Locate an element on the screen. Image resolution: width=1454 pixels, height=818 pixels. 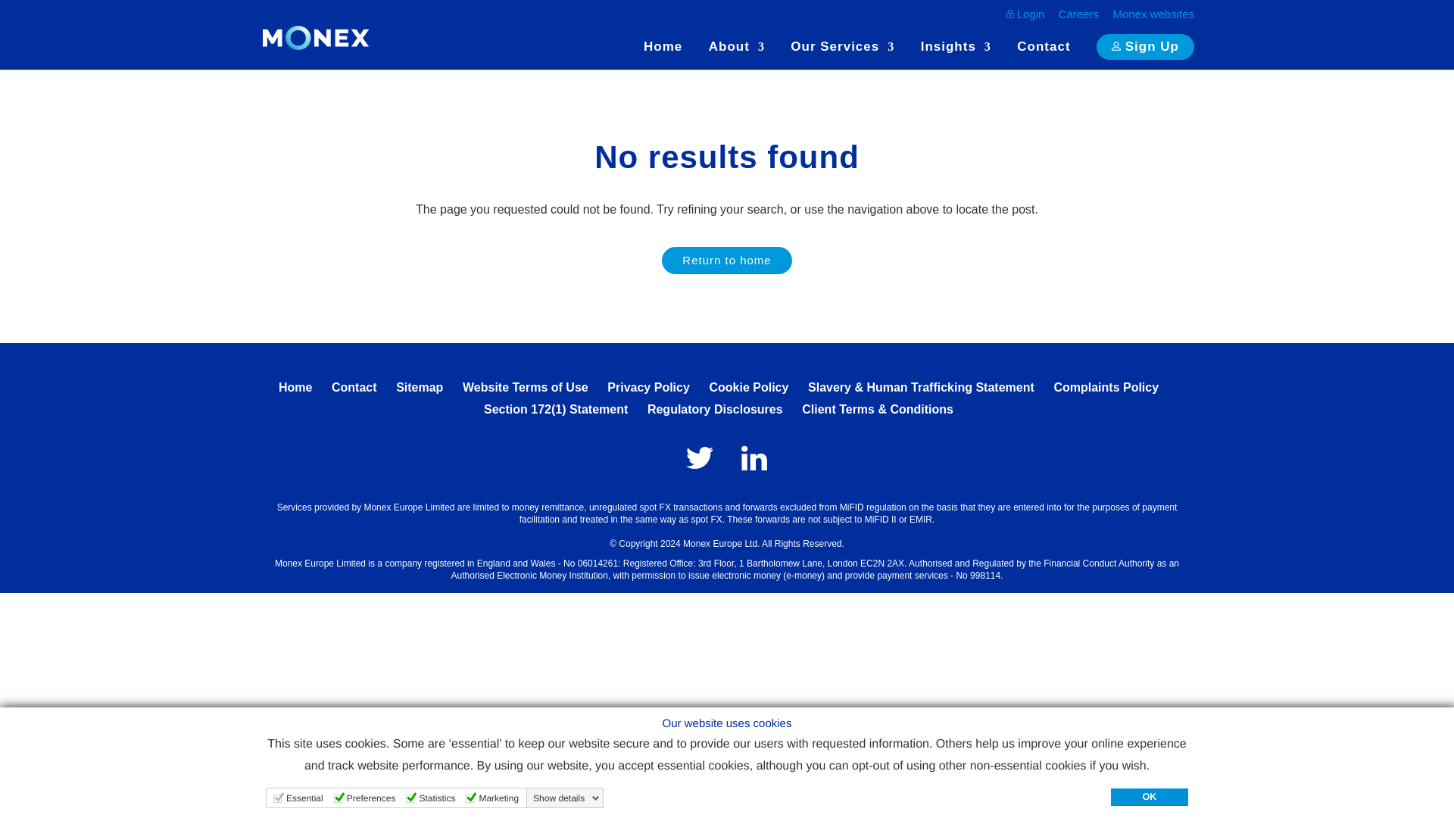
Insights is located at coordinates (956, 55).